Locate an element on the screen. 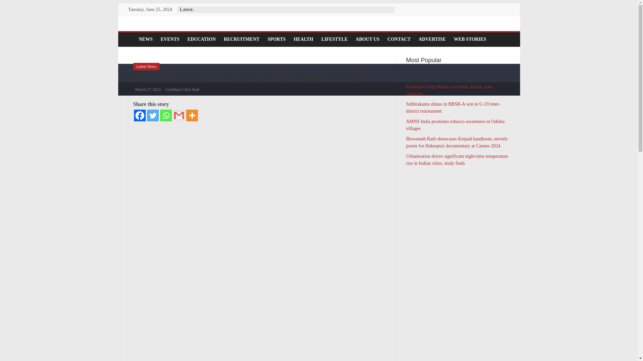 The image size is (643, 361). SPORTS is located at coordinates (277, 39).